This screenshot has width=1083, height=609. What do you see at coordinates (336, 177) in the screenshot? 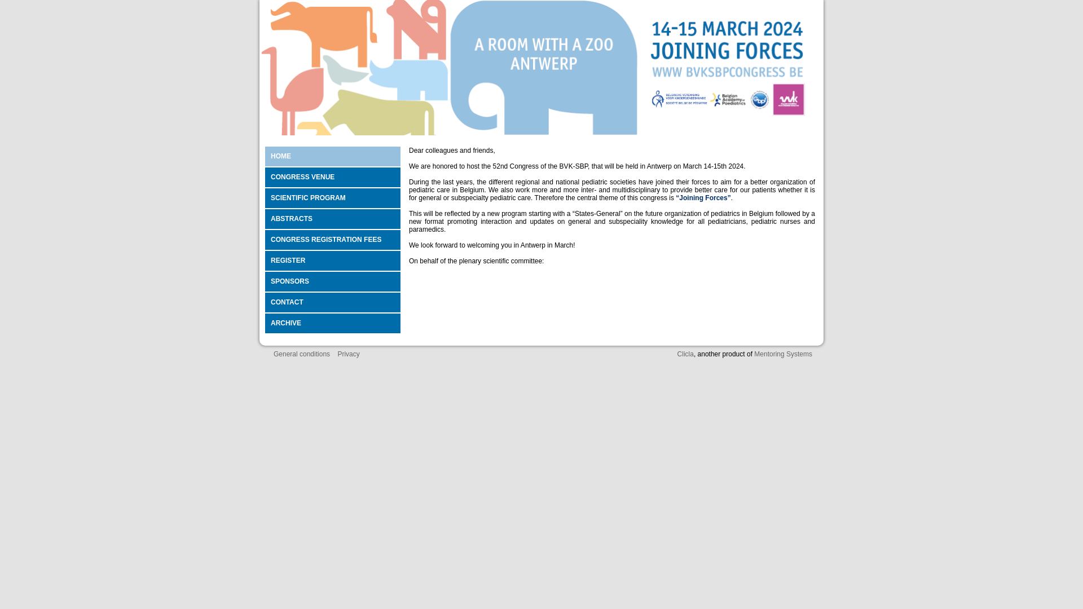
I see `CONGRESS VENUE` at bounding box center [336, 177].